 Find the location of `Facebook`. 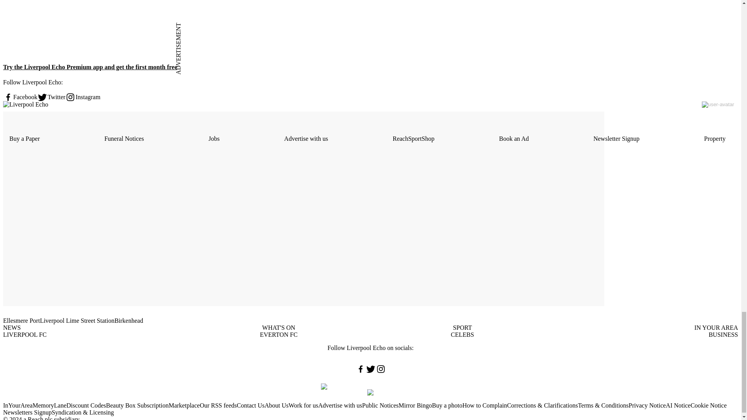

Facebook is located at coordinates (20, 97).